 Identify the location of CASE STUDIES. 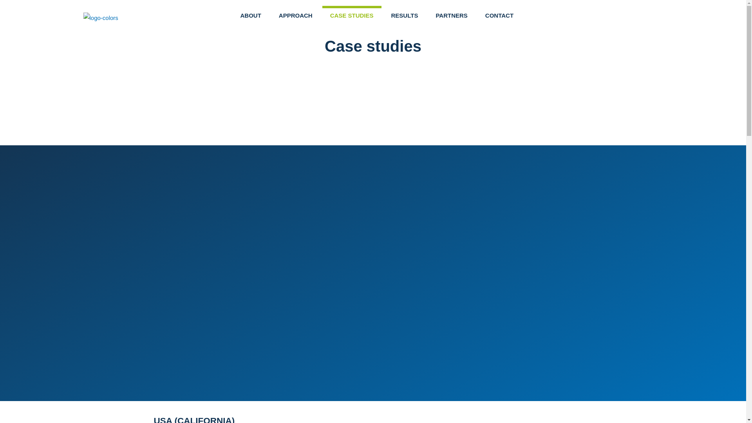
(352, 16).